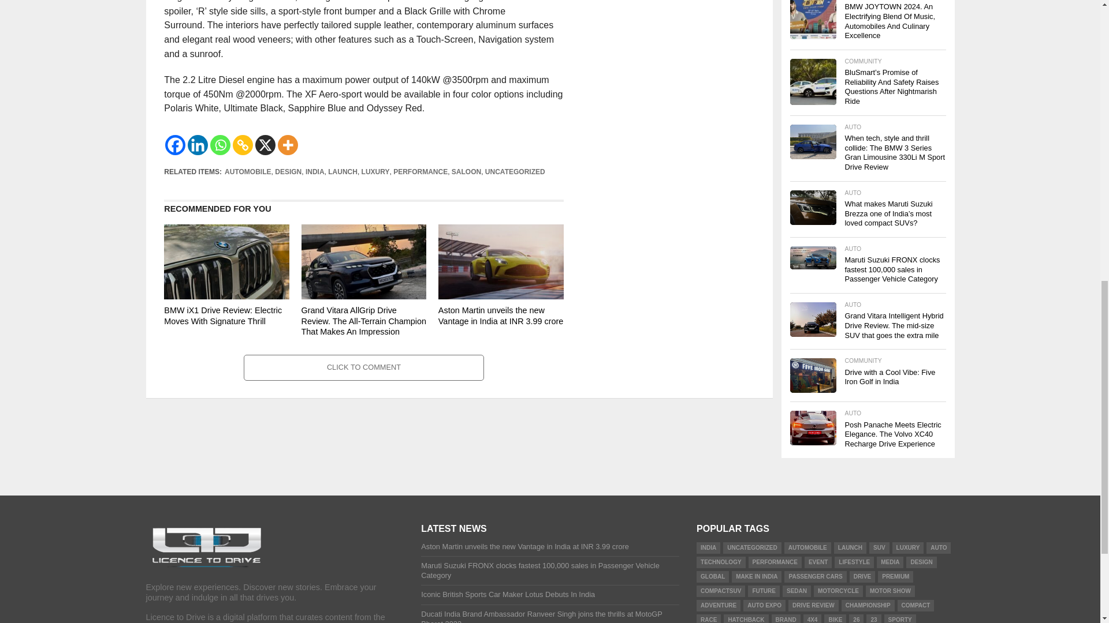  What do you see at coordinates (175, 145) in the screenshot?
I see `Facebook` at bounding box center [175, 145].